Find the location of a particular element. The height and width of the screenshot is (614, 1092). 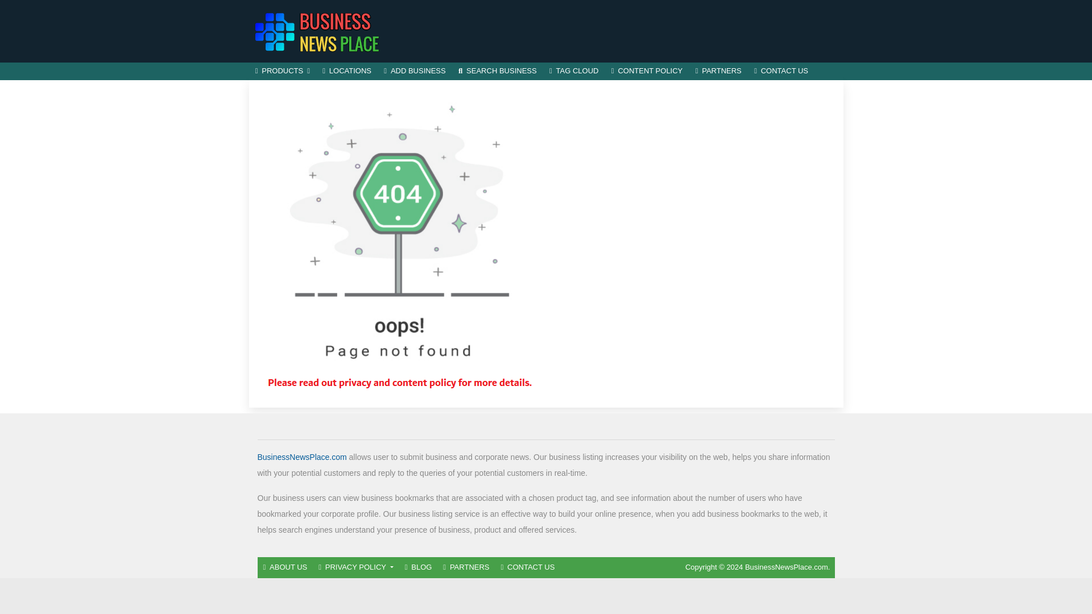

PARTNERS is located at coordinates (718, 72).